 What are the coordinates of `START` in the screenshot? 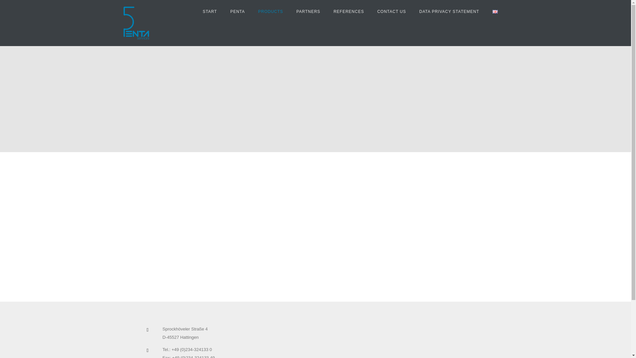 It's located at (210, 12).